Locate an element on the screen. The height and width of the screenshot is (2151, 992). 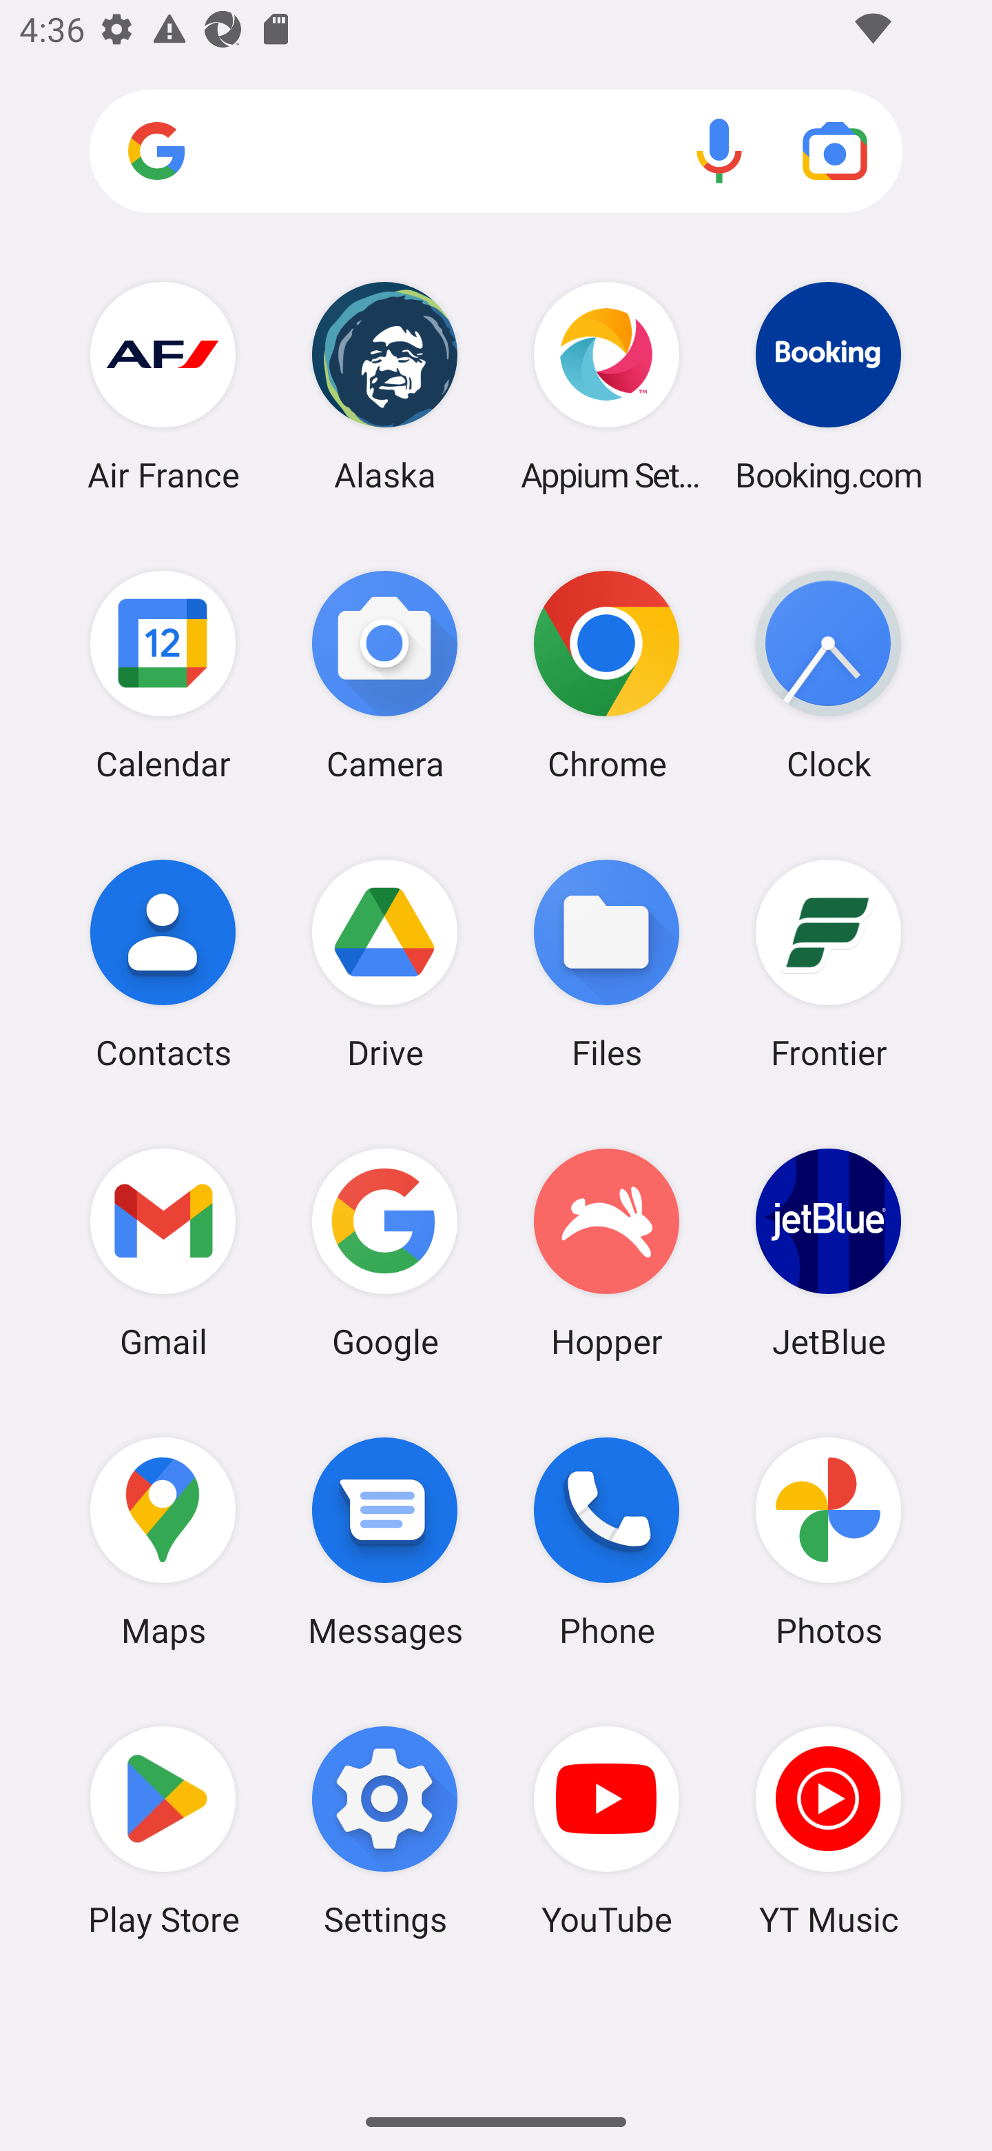
Messages is located at coordinates (384, 1542).